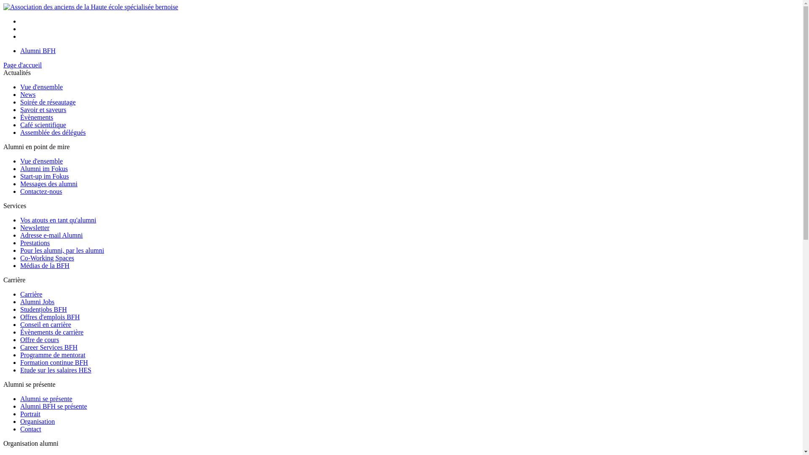 The height and width of the screenshot is (455, 809). Describe the element at coordinates (43, 110) in the screenshot. I see `Savoir et saveurs` at that location.